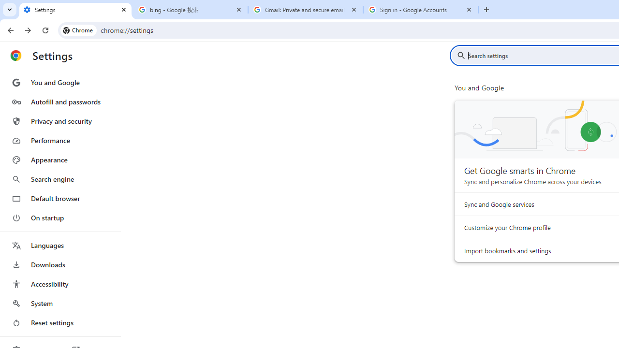 This screenshot has height=348, width=619. I want to click on Default browser, so click(60, 198).